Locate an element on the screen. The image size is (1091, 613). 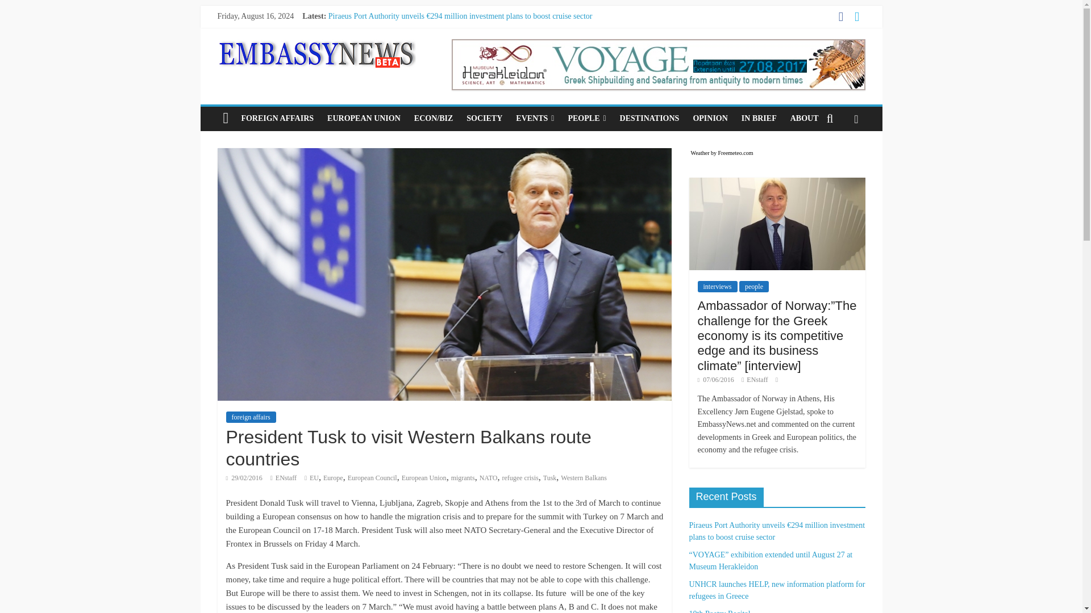
Tusk is located at coordinates (550, 477).